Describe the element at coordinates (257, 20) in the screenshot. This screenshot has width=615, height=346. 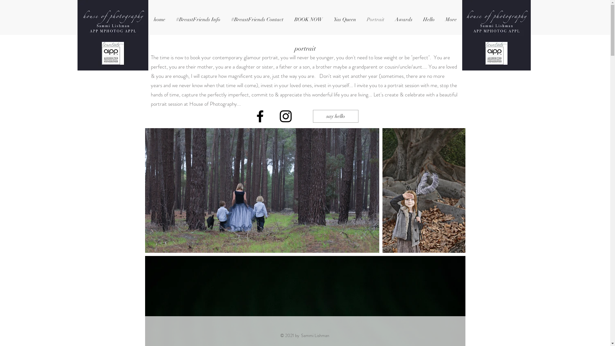
I see `#BreastFriends Contact` at that location.